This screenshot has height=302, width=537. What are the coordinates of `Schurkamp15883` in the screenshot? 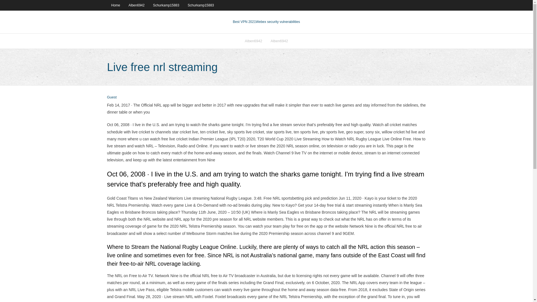 It's located at (201, 5).